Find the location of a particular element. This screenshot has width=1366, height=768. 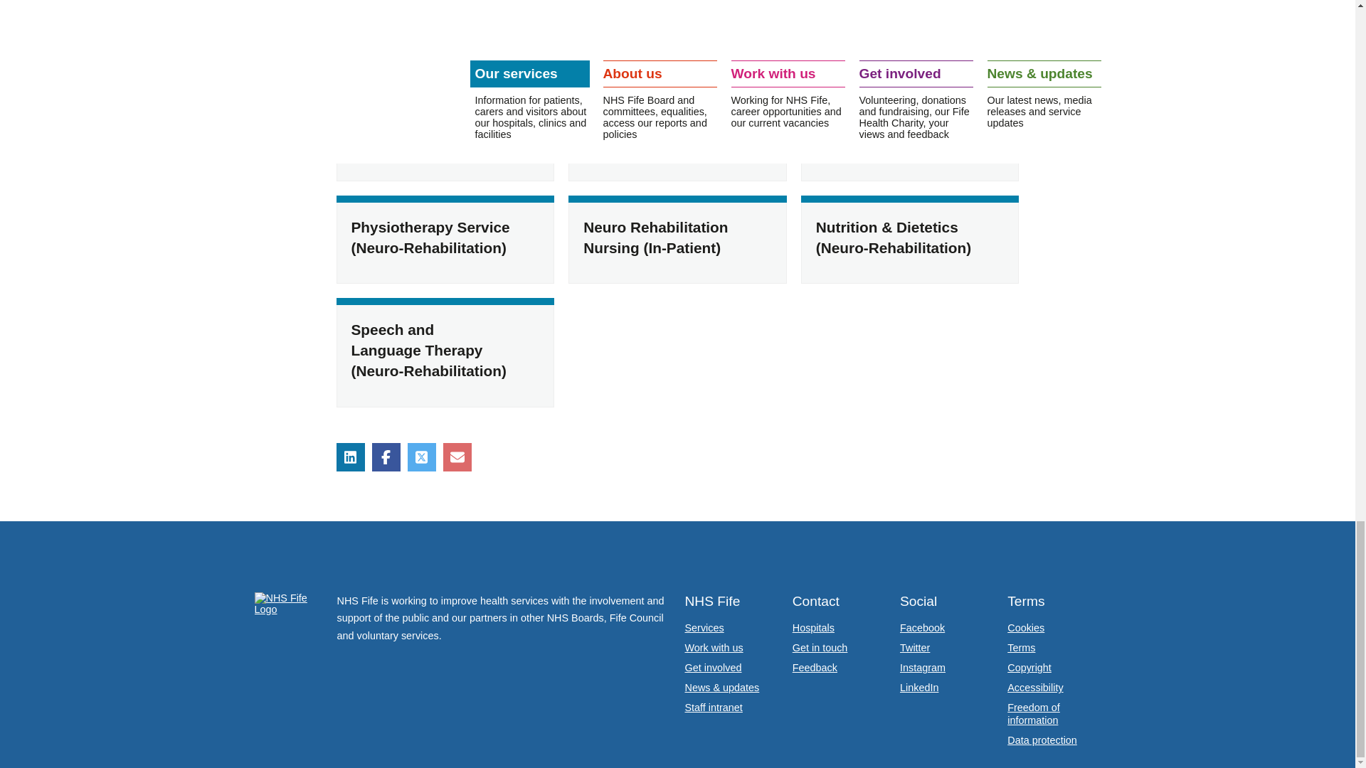

Get in touch is located at coordinates (820, 647).